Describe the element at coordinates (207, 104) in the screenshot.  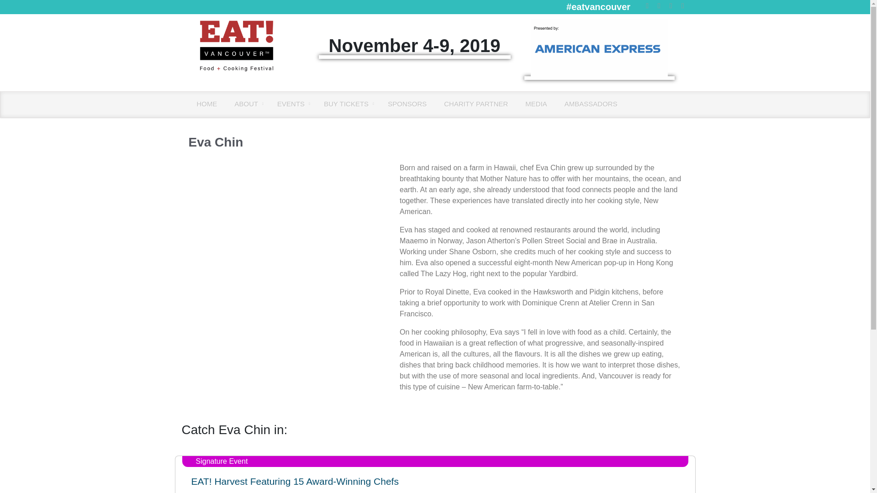
I see `HOME` at that location.